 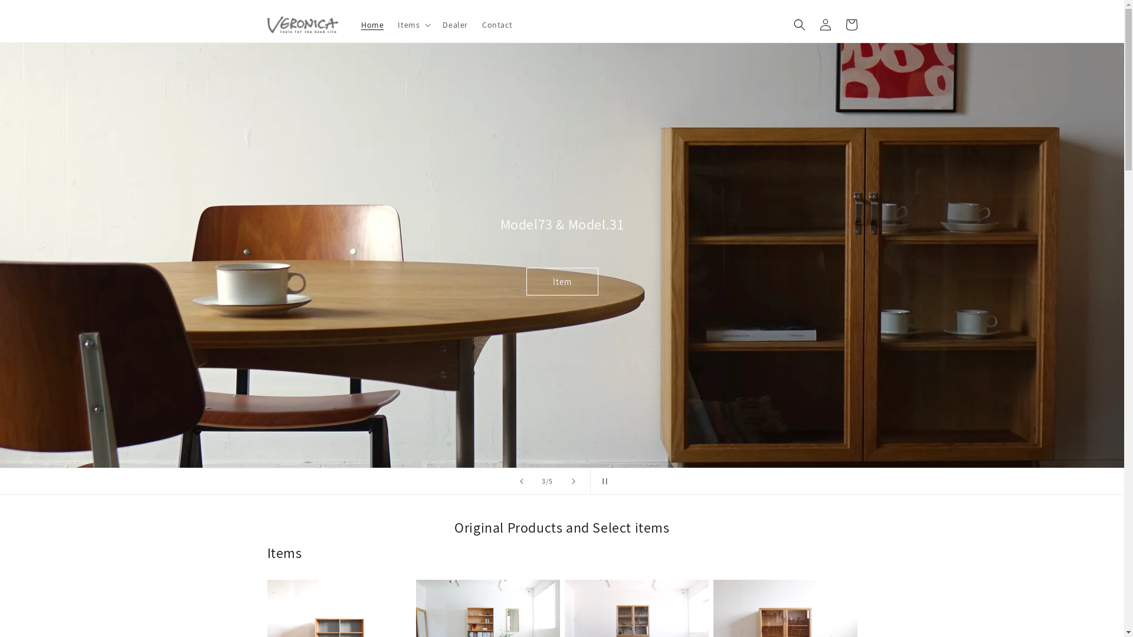 What do you see at coordinates (497, 25) in the screenshot?
I see `Contact` at bounding box center [497, 25].